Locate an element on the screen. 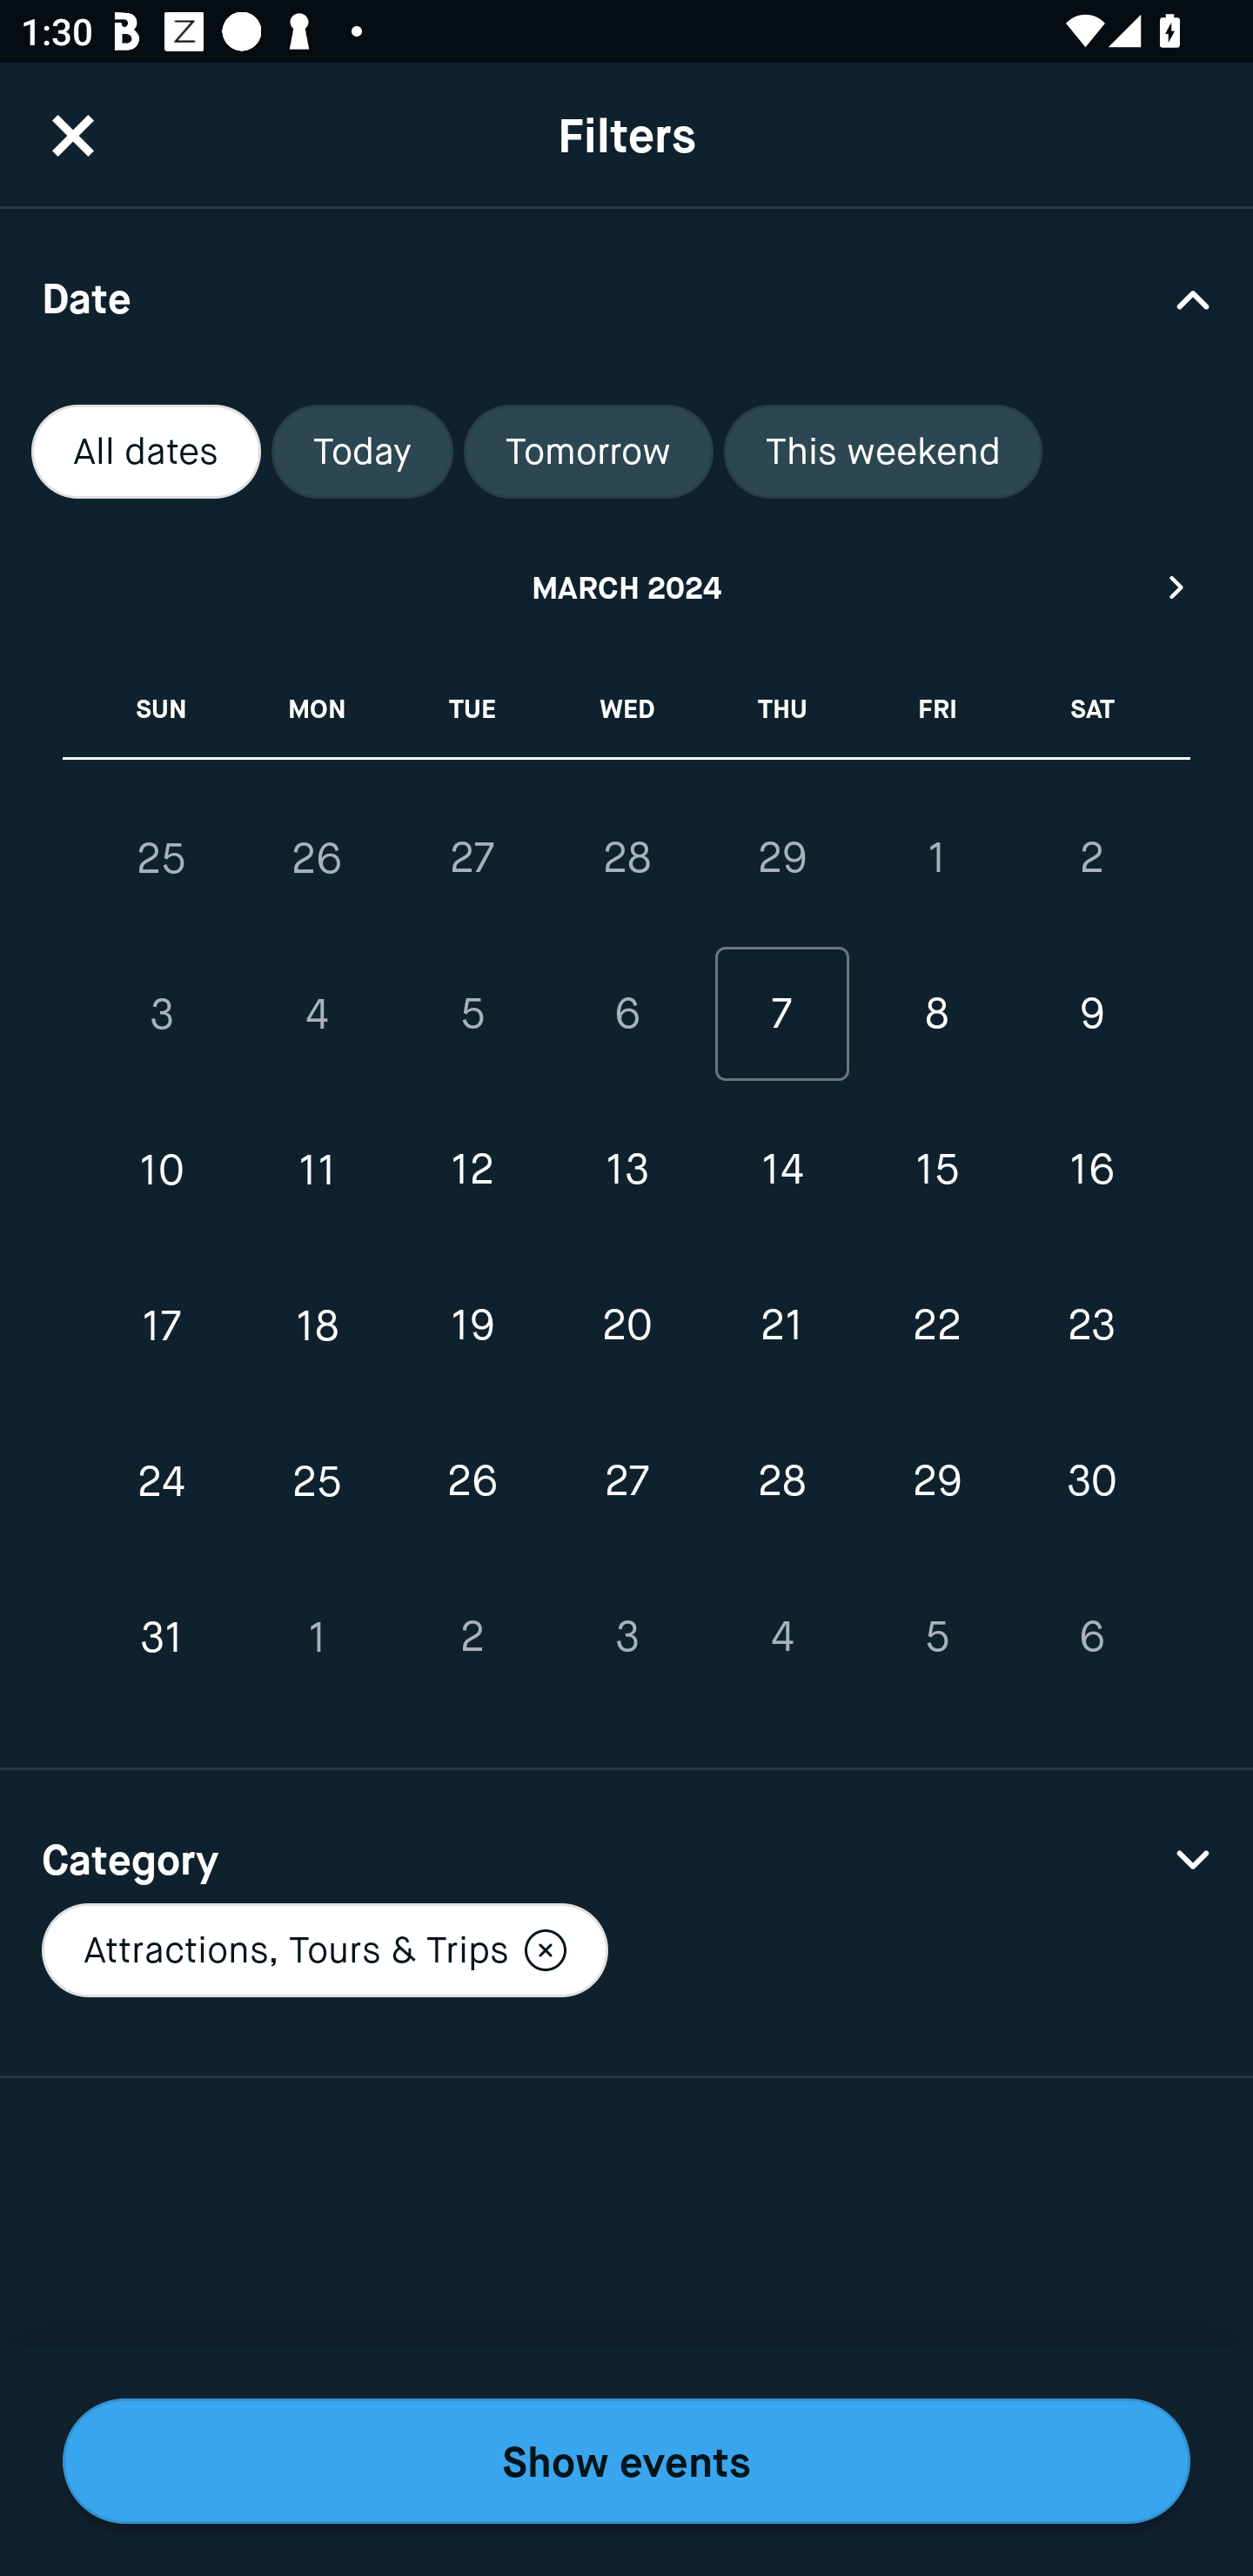  29 is located at coordinates (781, 857).